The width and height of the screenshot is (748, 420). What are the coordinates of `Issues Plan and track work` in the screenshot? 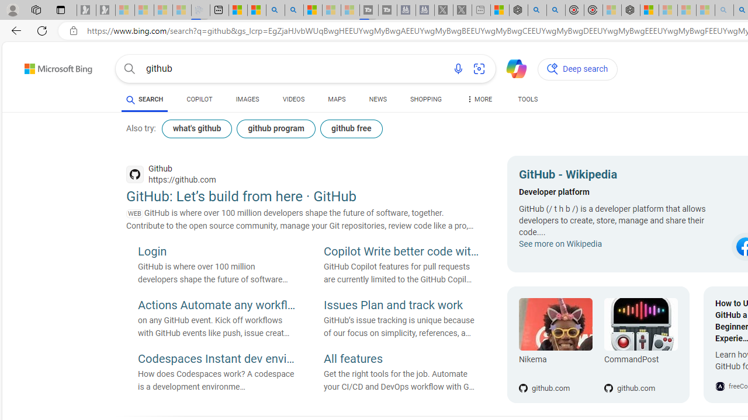 It's located at (403, 306).